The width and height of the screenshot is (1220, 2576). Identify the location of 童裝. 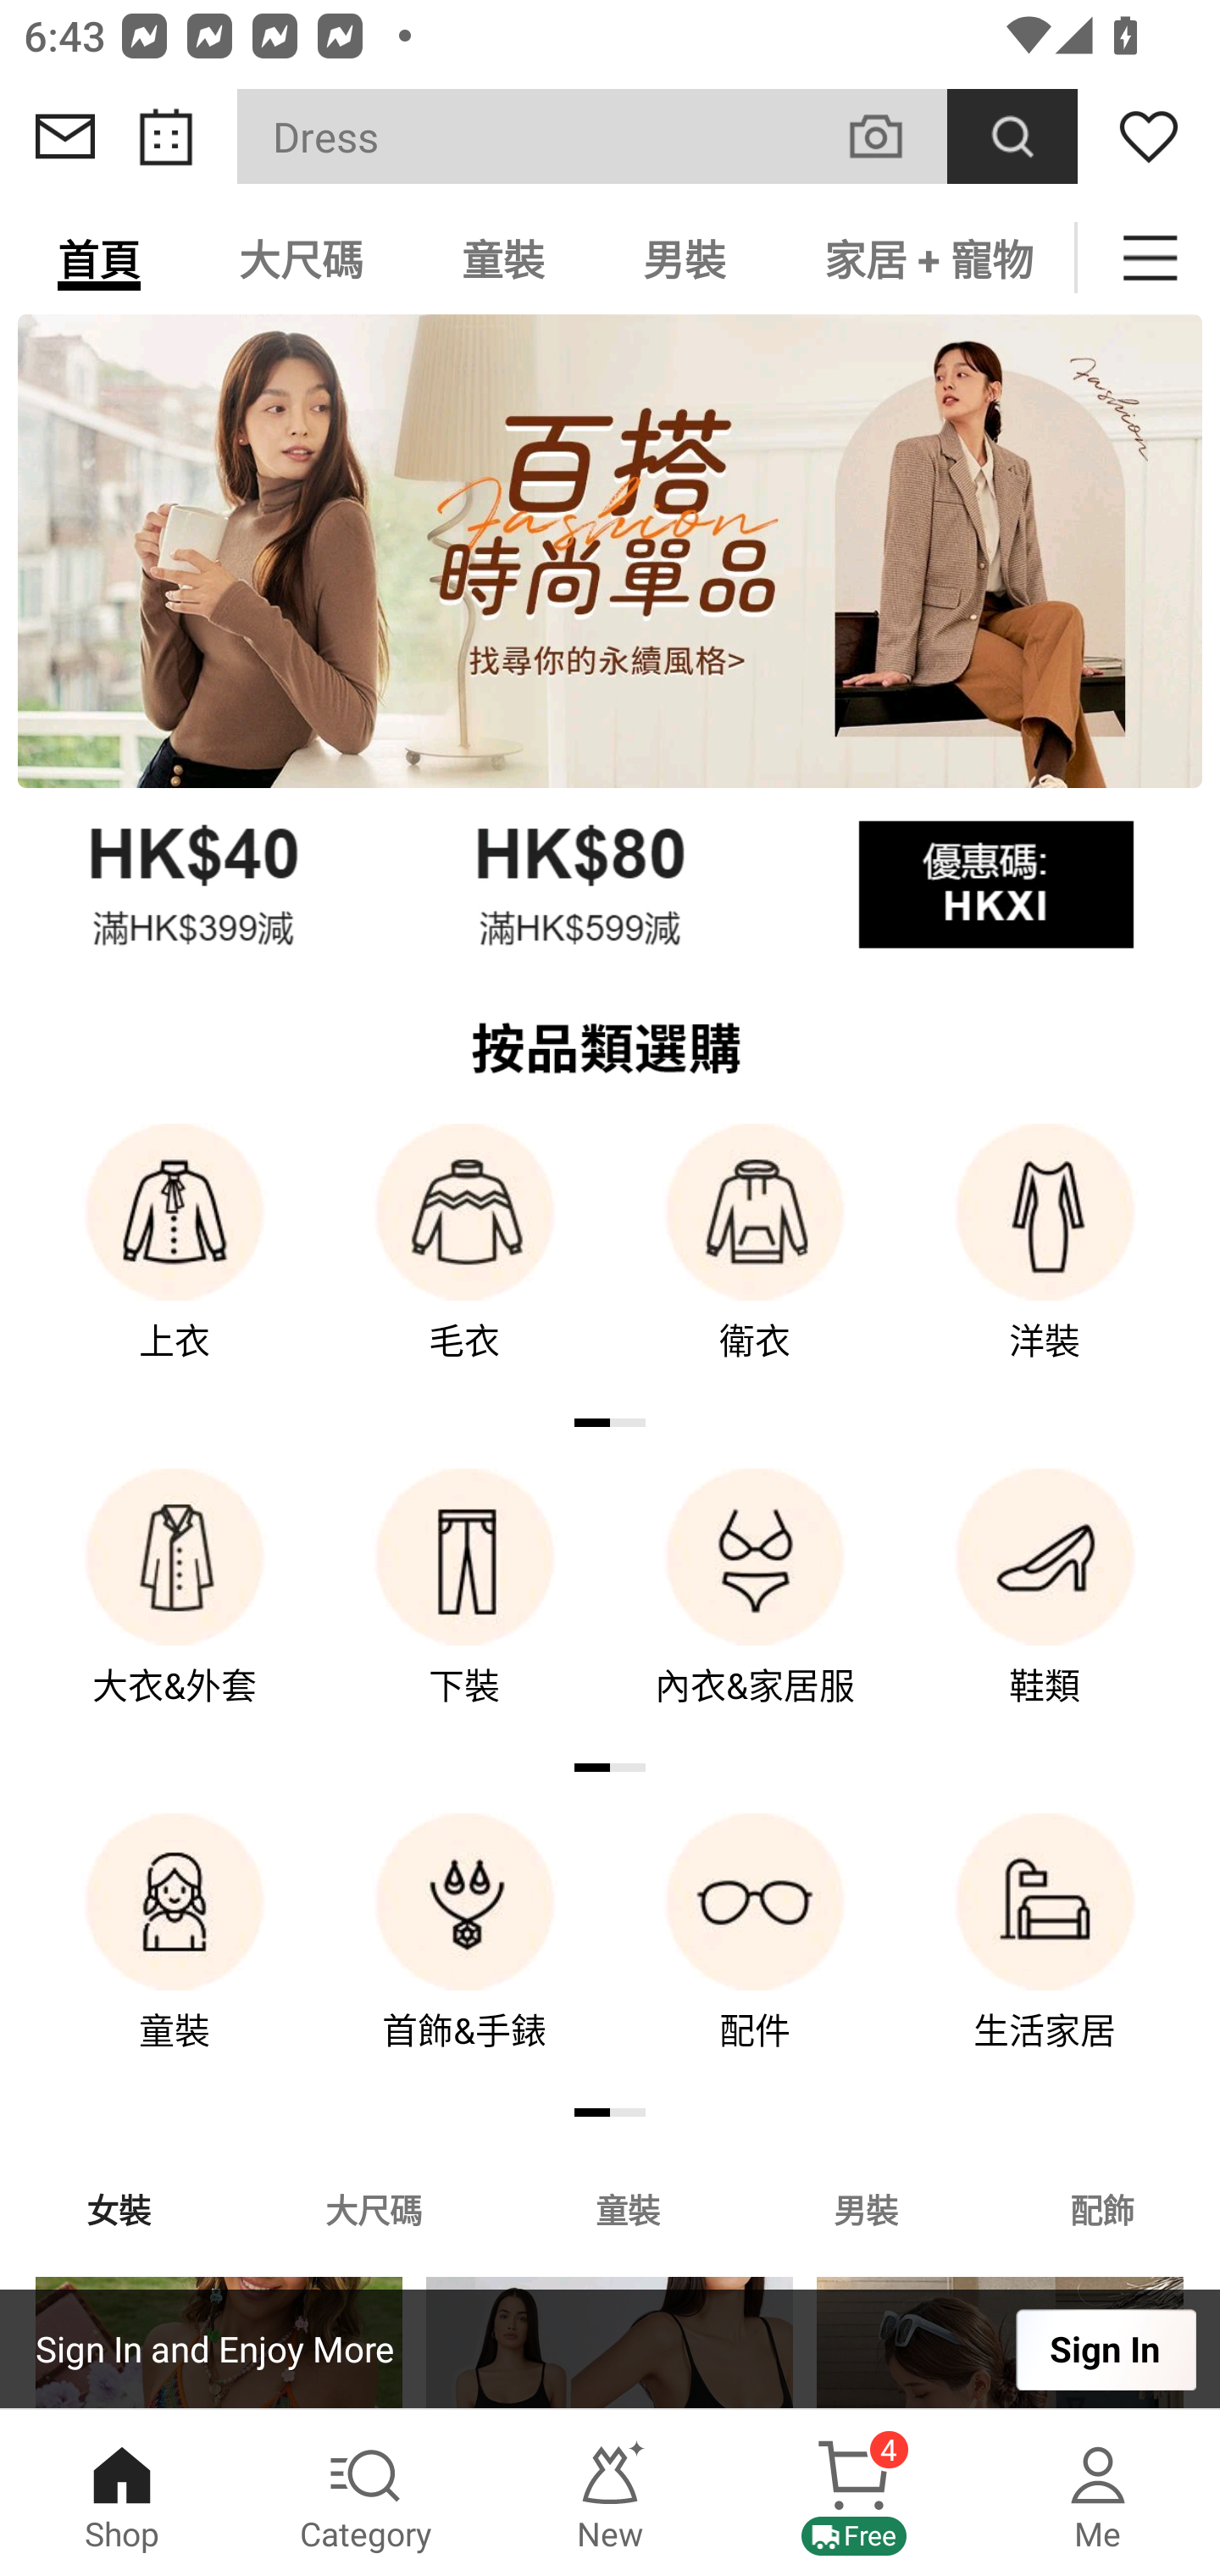
(503, 258).